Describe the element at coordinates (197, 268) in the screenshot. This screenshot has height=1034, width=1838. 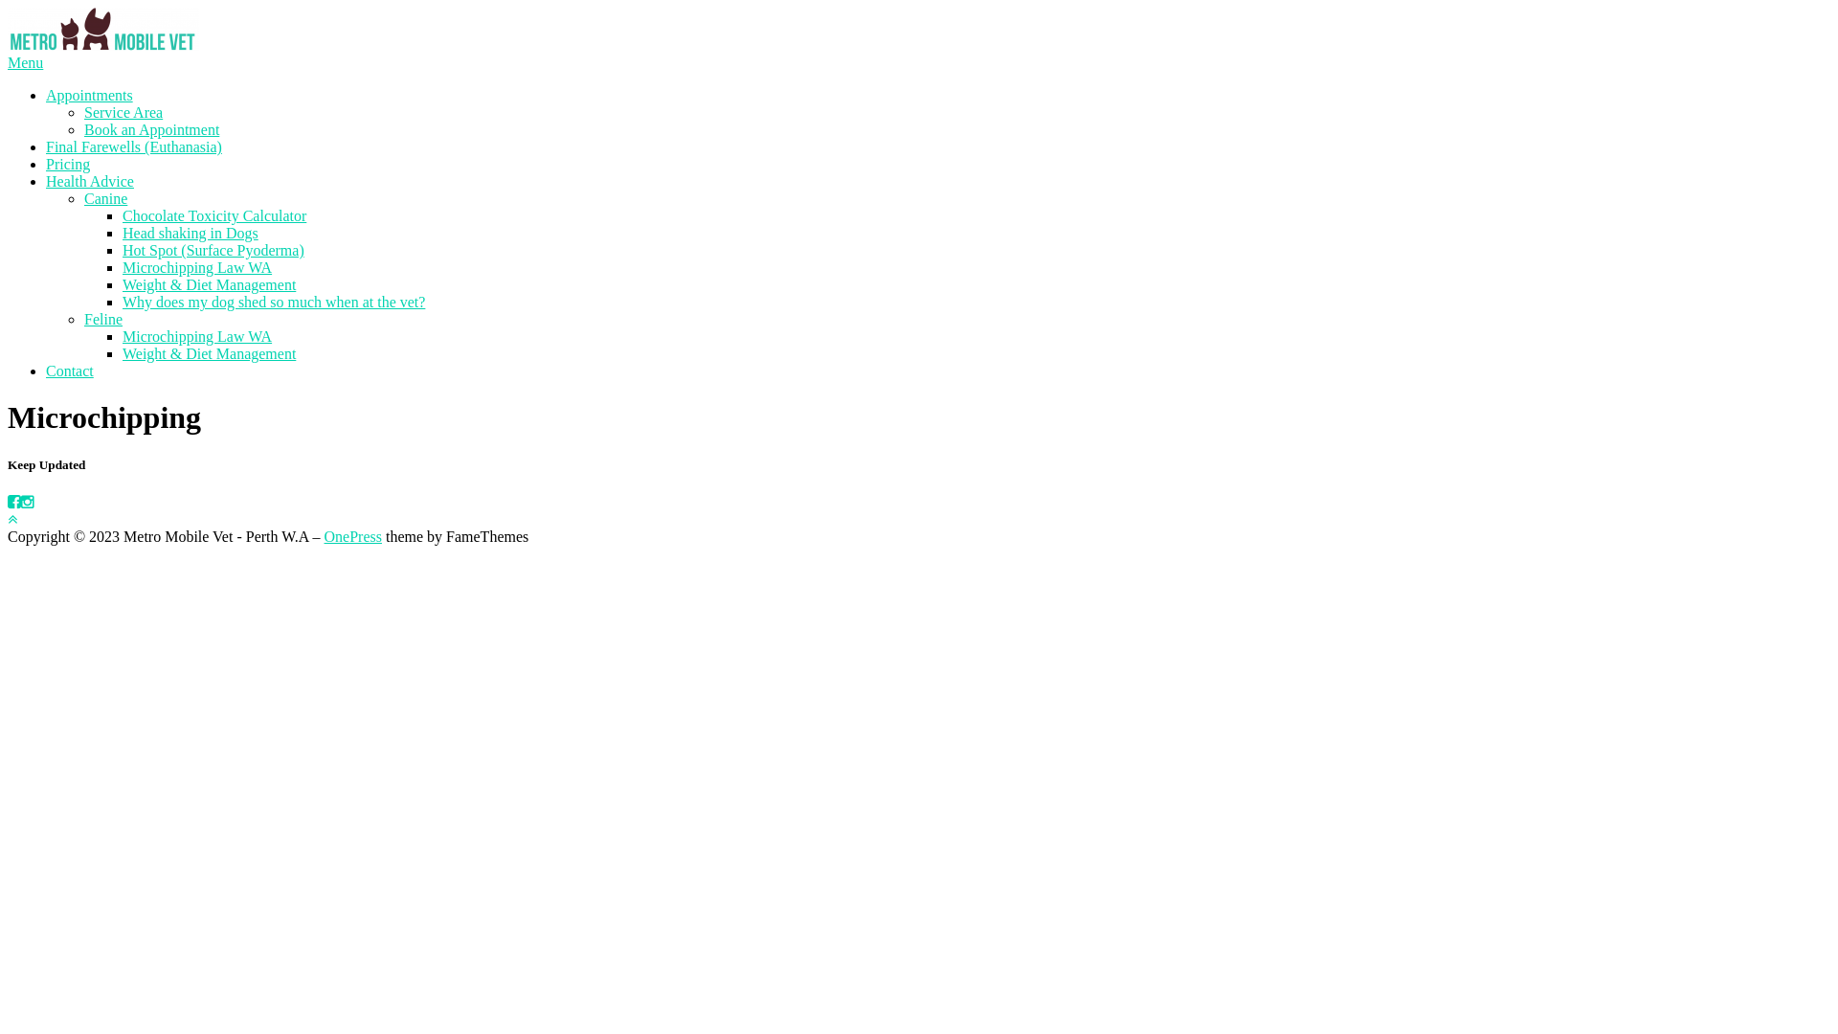
I see `Microchipping Law WA` at that location.